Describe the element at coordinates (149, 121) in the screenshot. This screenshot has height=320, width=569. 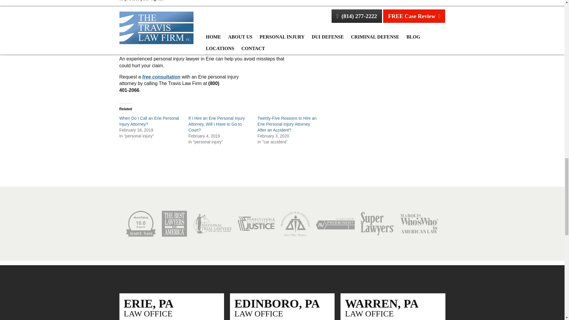
I see `When Do I Call an Erie Personal Injury Attorney?` at that location.